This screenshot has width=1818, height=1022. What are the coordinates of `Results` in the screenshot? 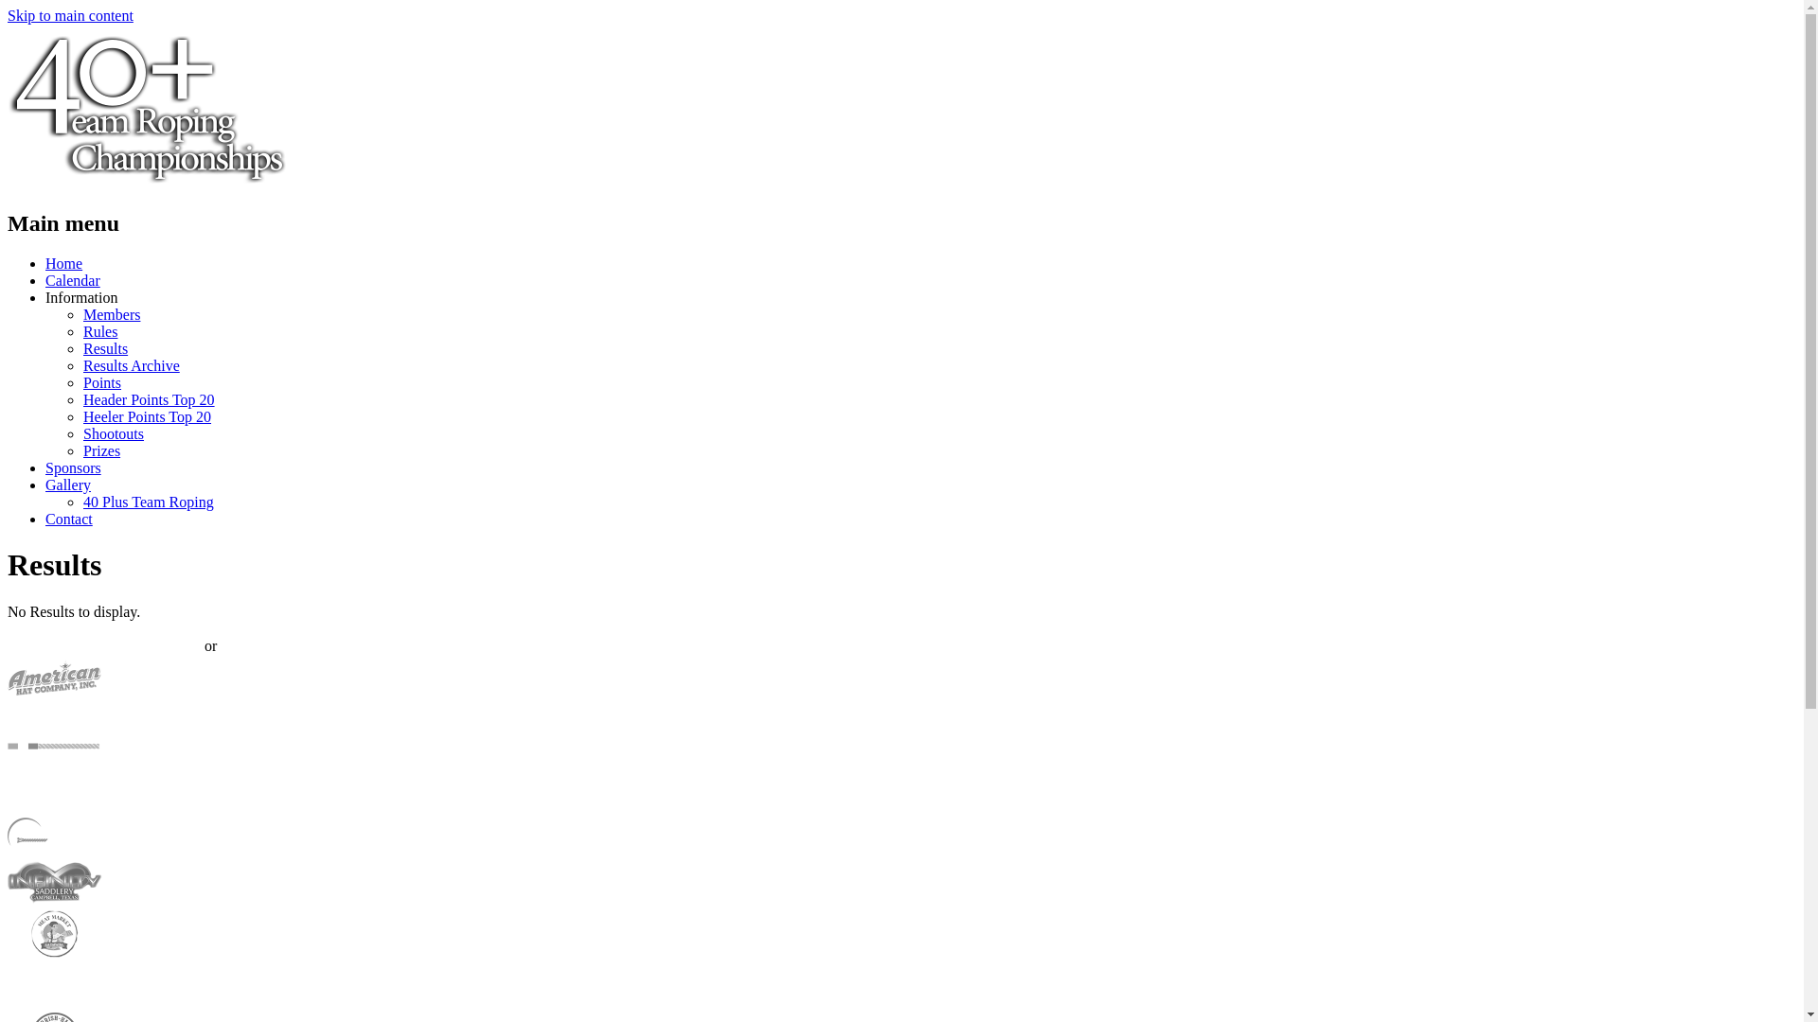 It's located at (106, 348).